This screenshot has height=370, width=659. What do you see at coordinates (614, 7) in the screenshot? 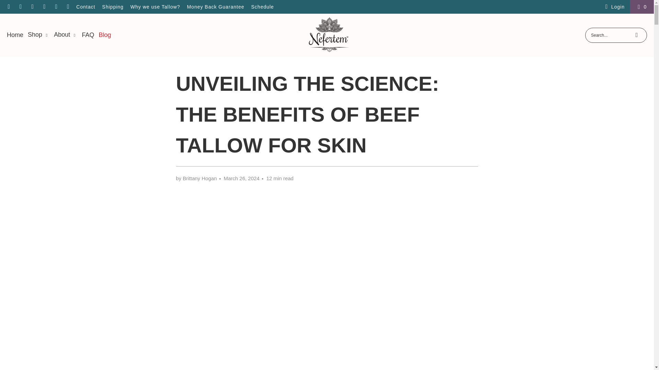
I see `My Account ` at bounding box center [614, 7].